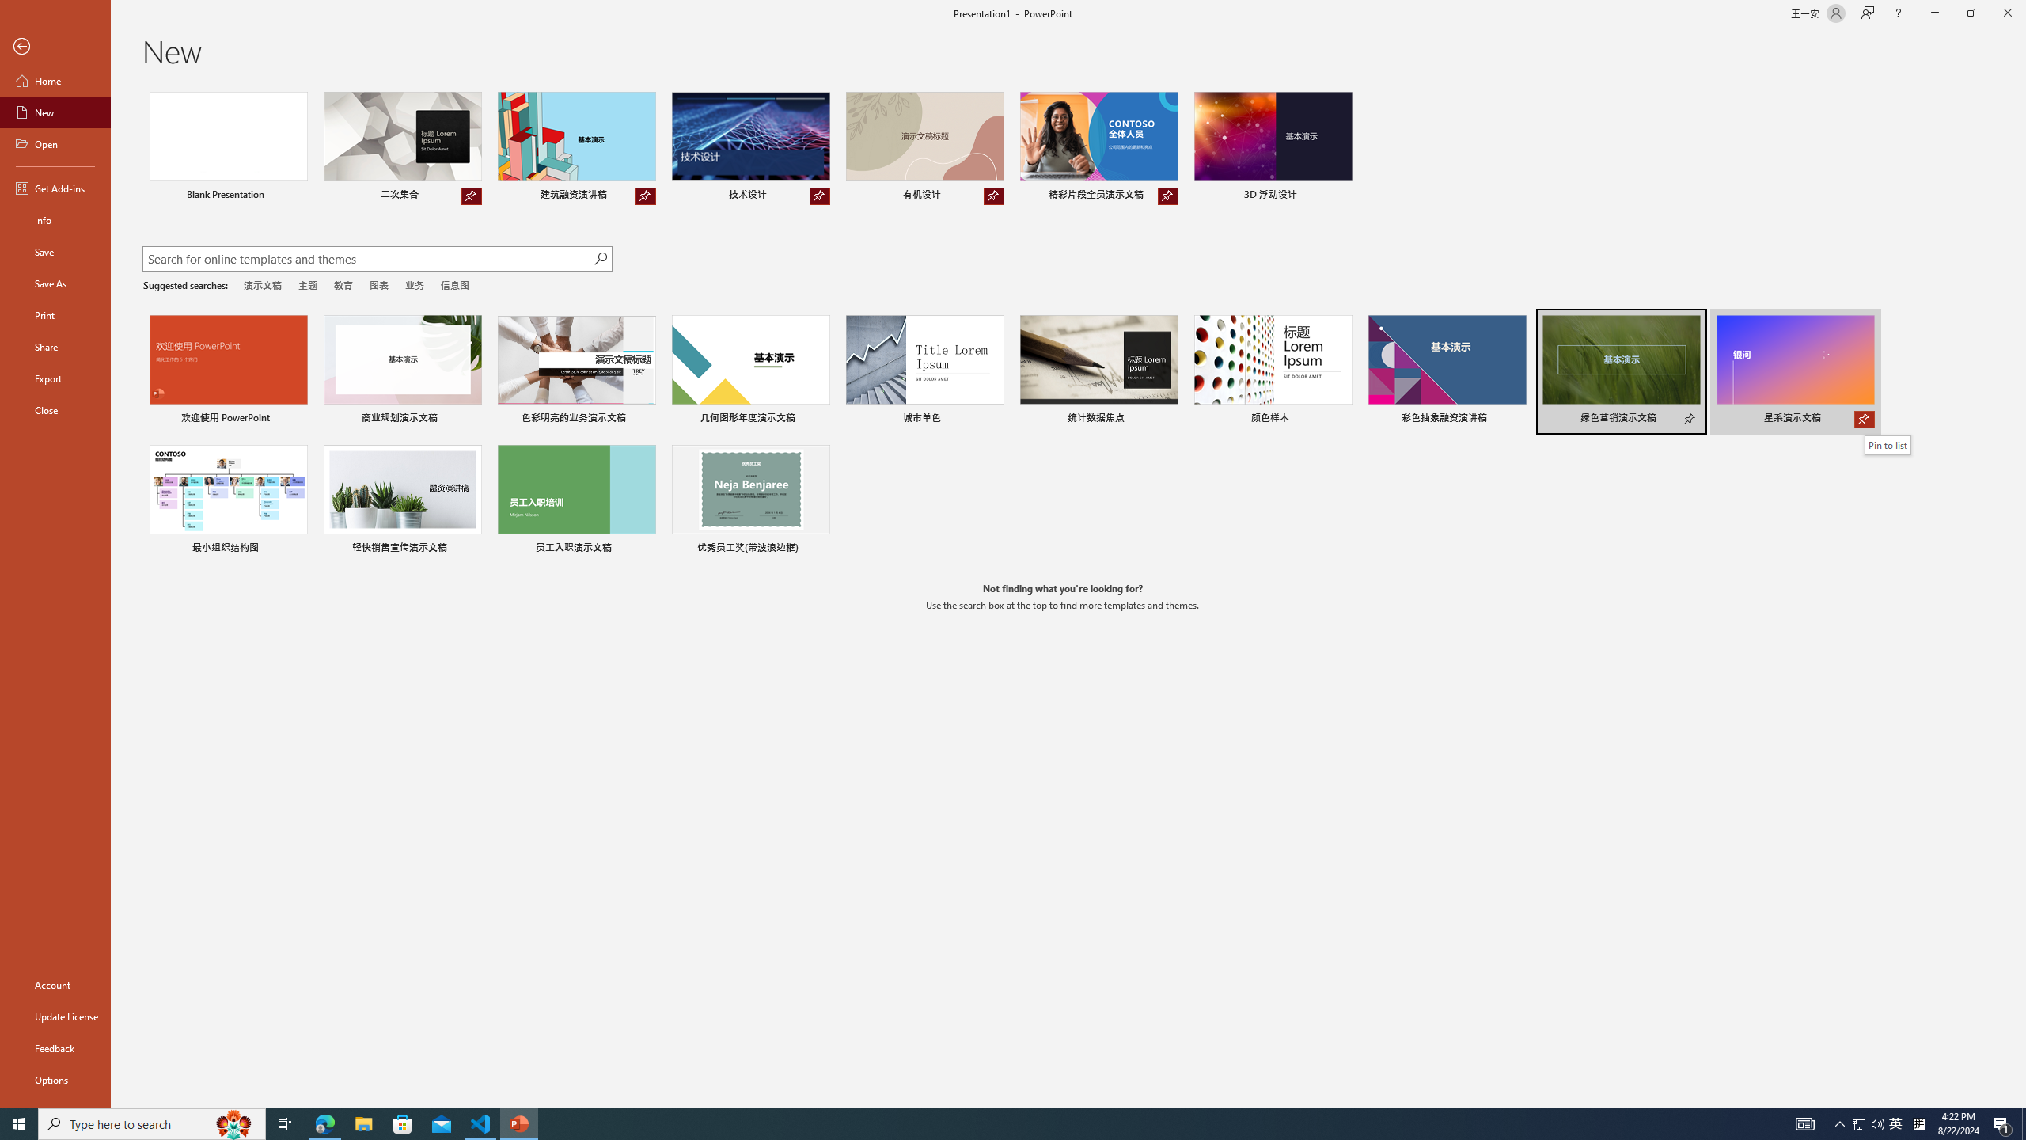  What do you see at coordinates (55, 985) in the screenshot?
I see `Account` at bounding box center [55, 985].